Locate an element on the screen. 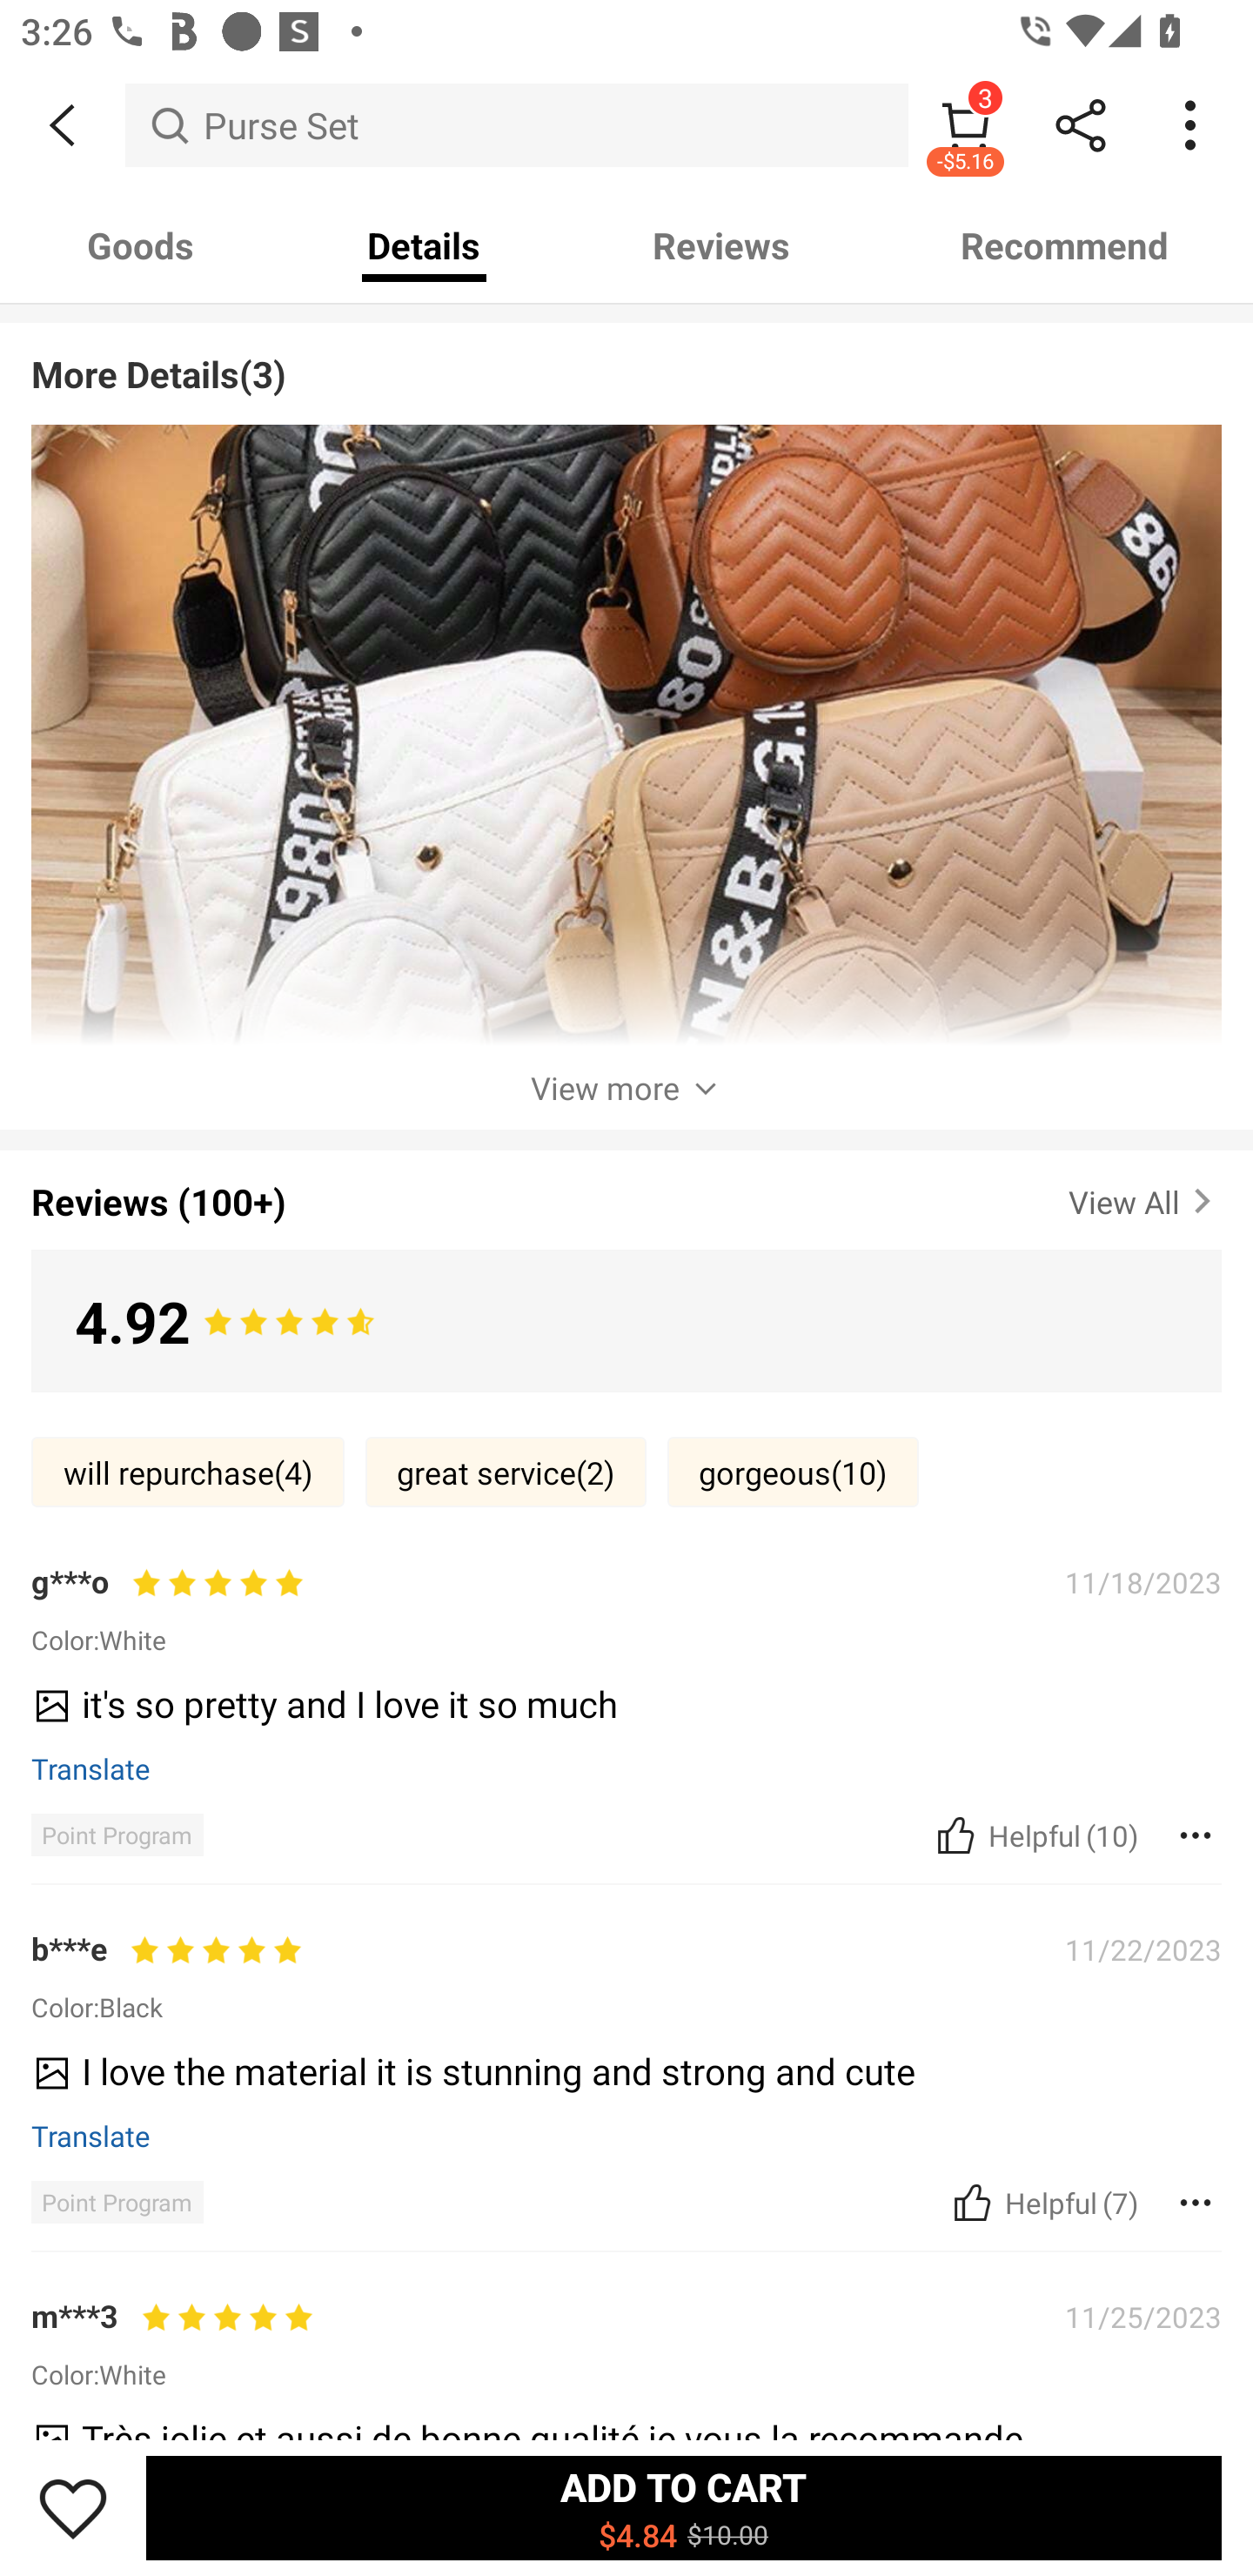 The width and height of the screenshot is (1253, 2576). ADD TO CART $4.84 $10.00 is located at coordinates (684, 2507).